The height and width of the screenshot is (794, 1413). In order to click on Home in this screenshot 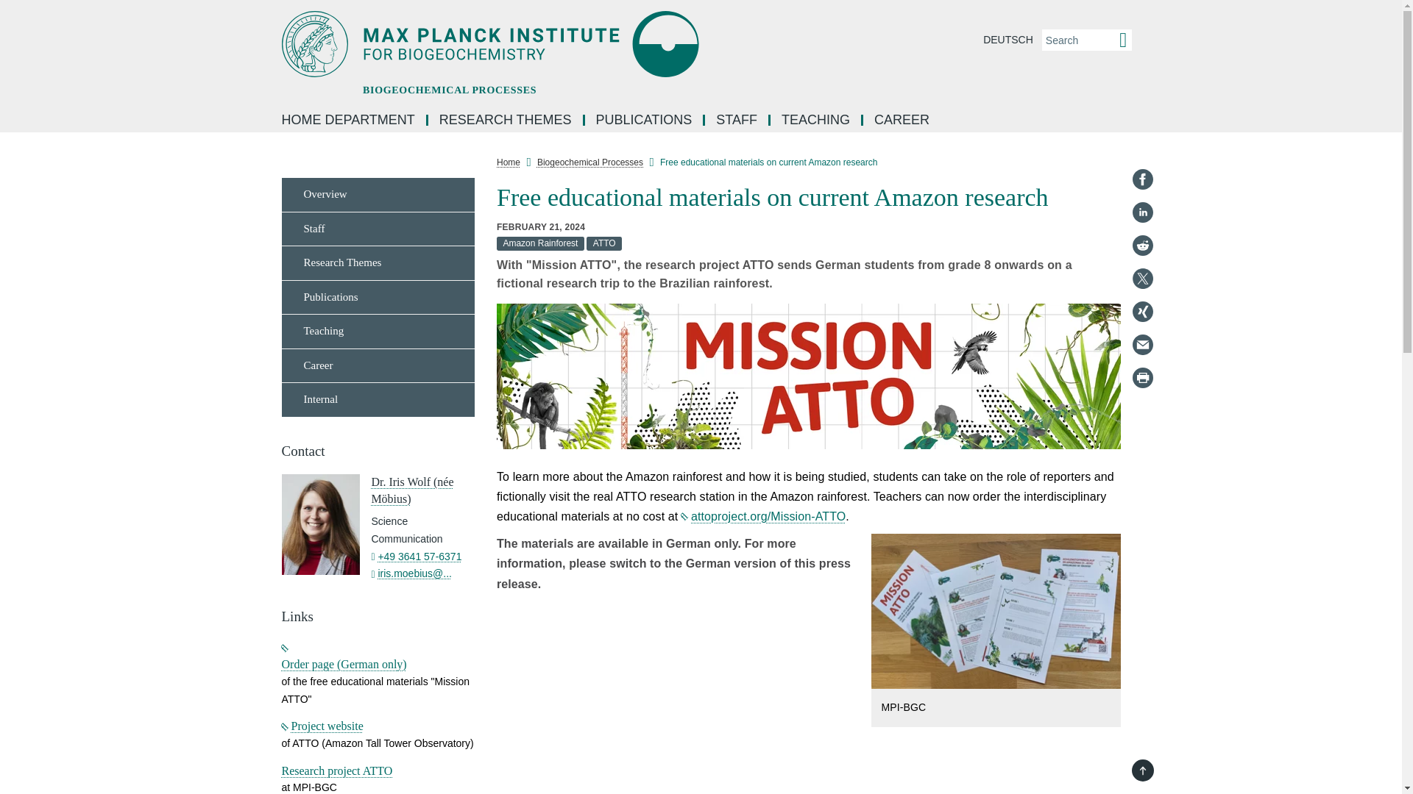, I will do `click(508, 162)`.